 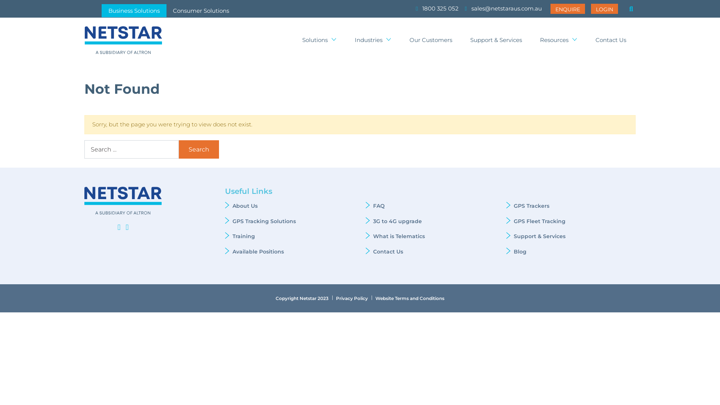 I want to click on GPS Trackers, so click(x=532, y=206).